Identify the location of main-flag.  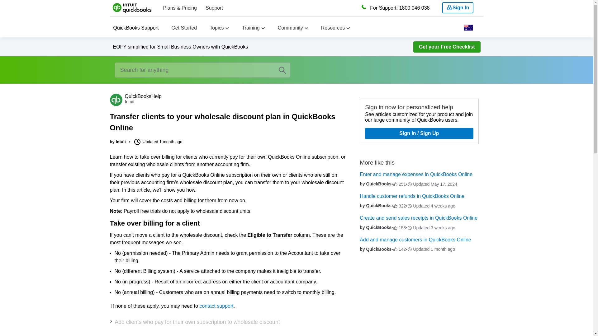
(468, 27).